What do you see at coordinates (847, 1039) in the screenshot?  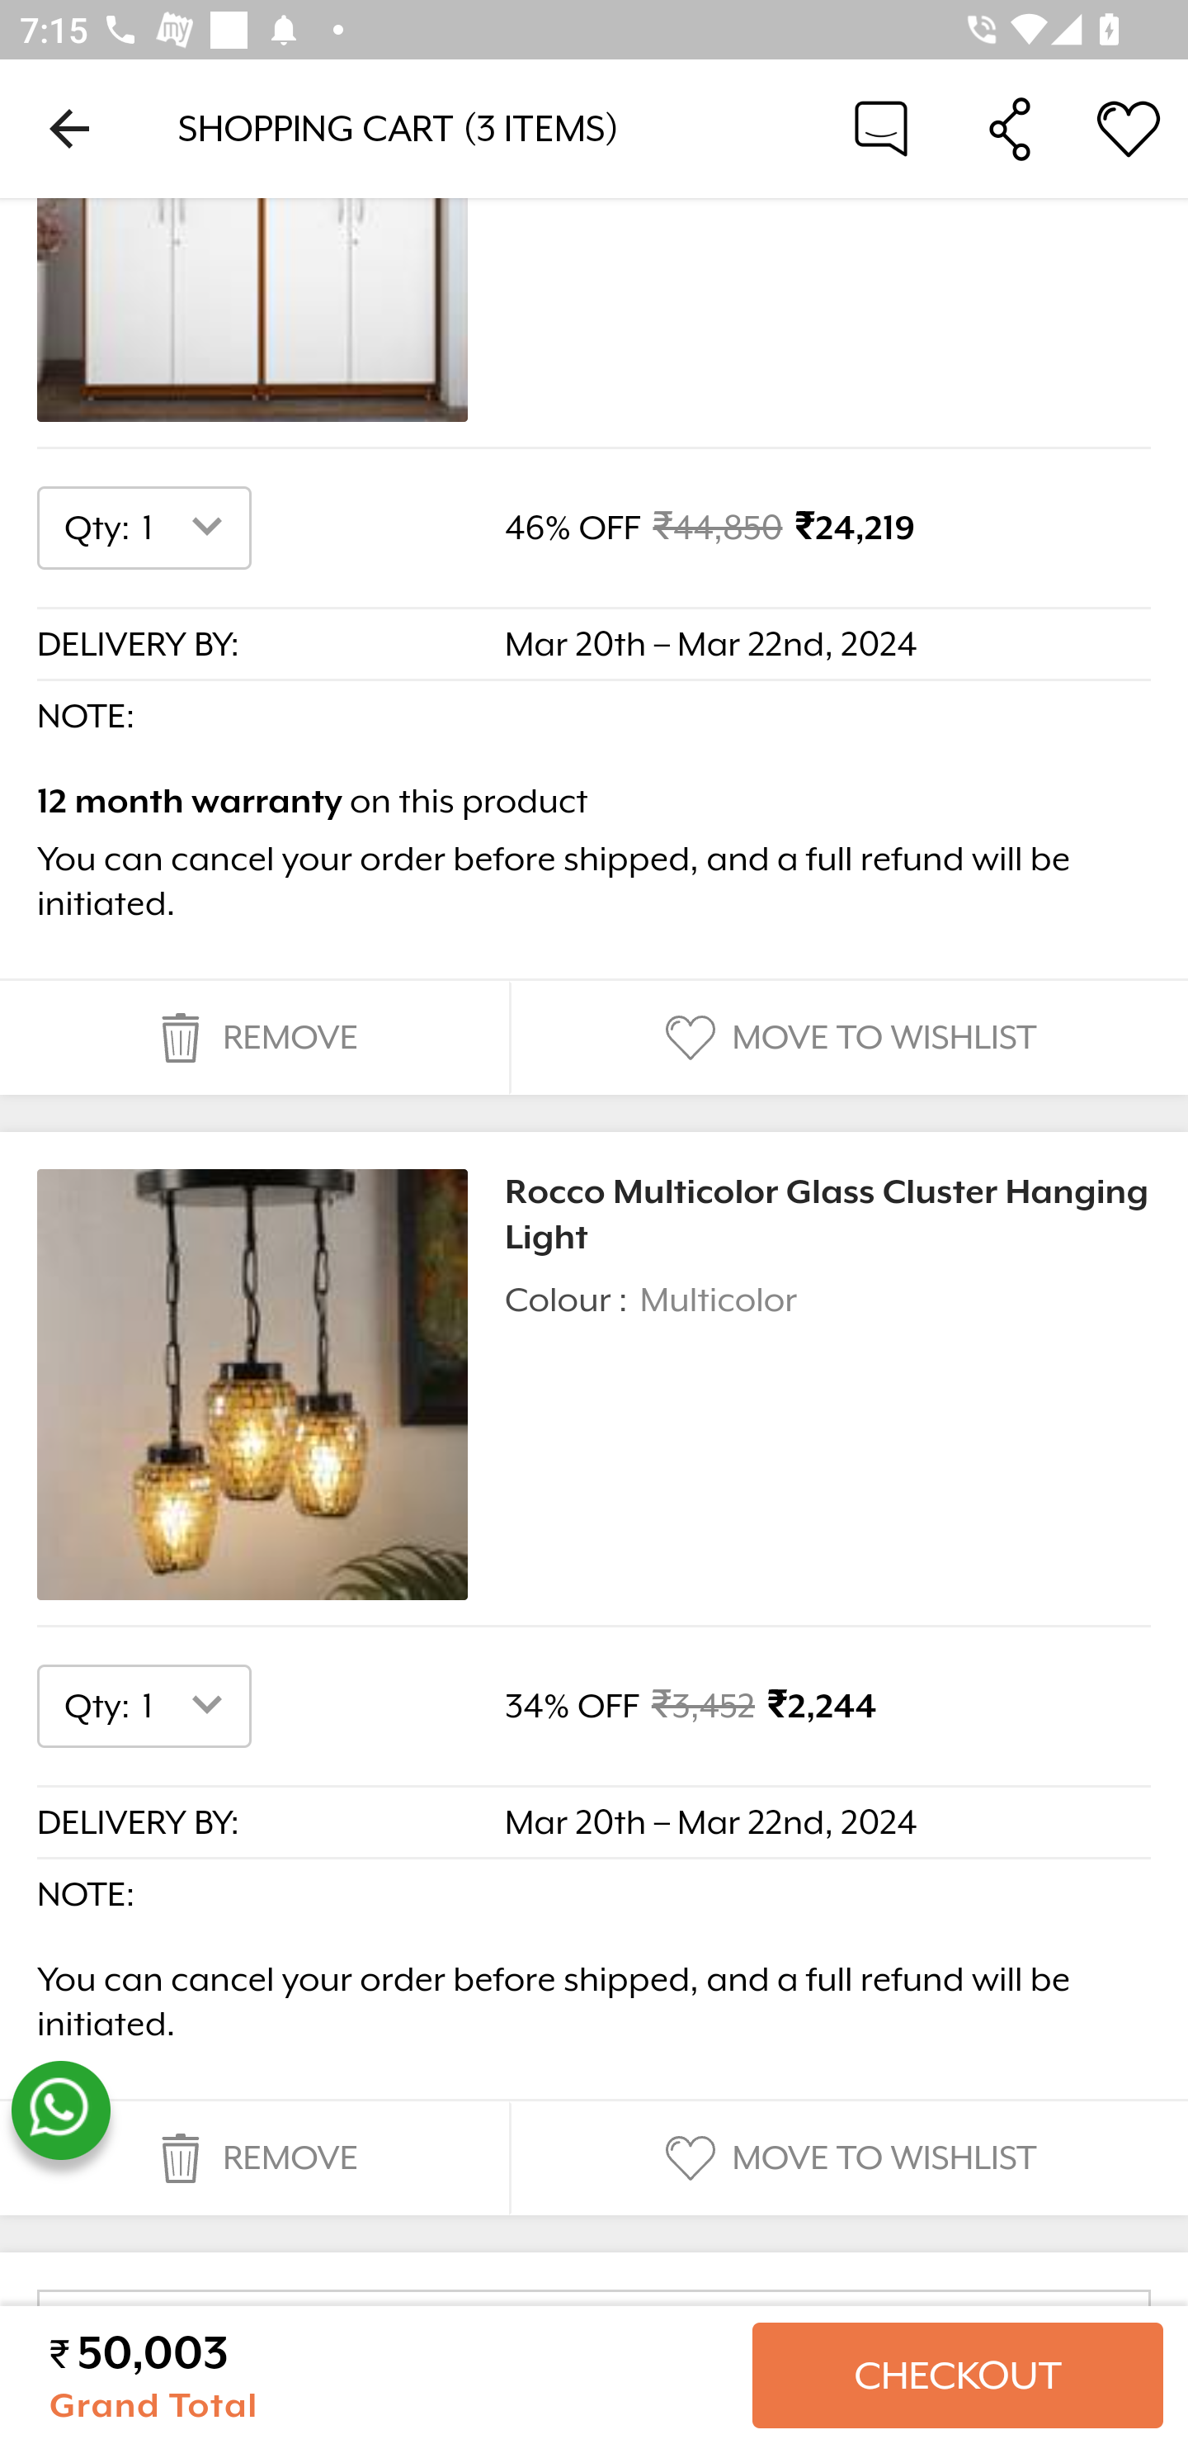 I see `MOVE TO WISHLIST` at bounding box center [847, 1039].